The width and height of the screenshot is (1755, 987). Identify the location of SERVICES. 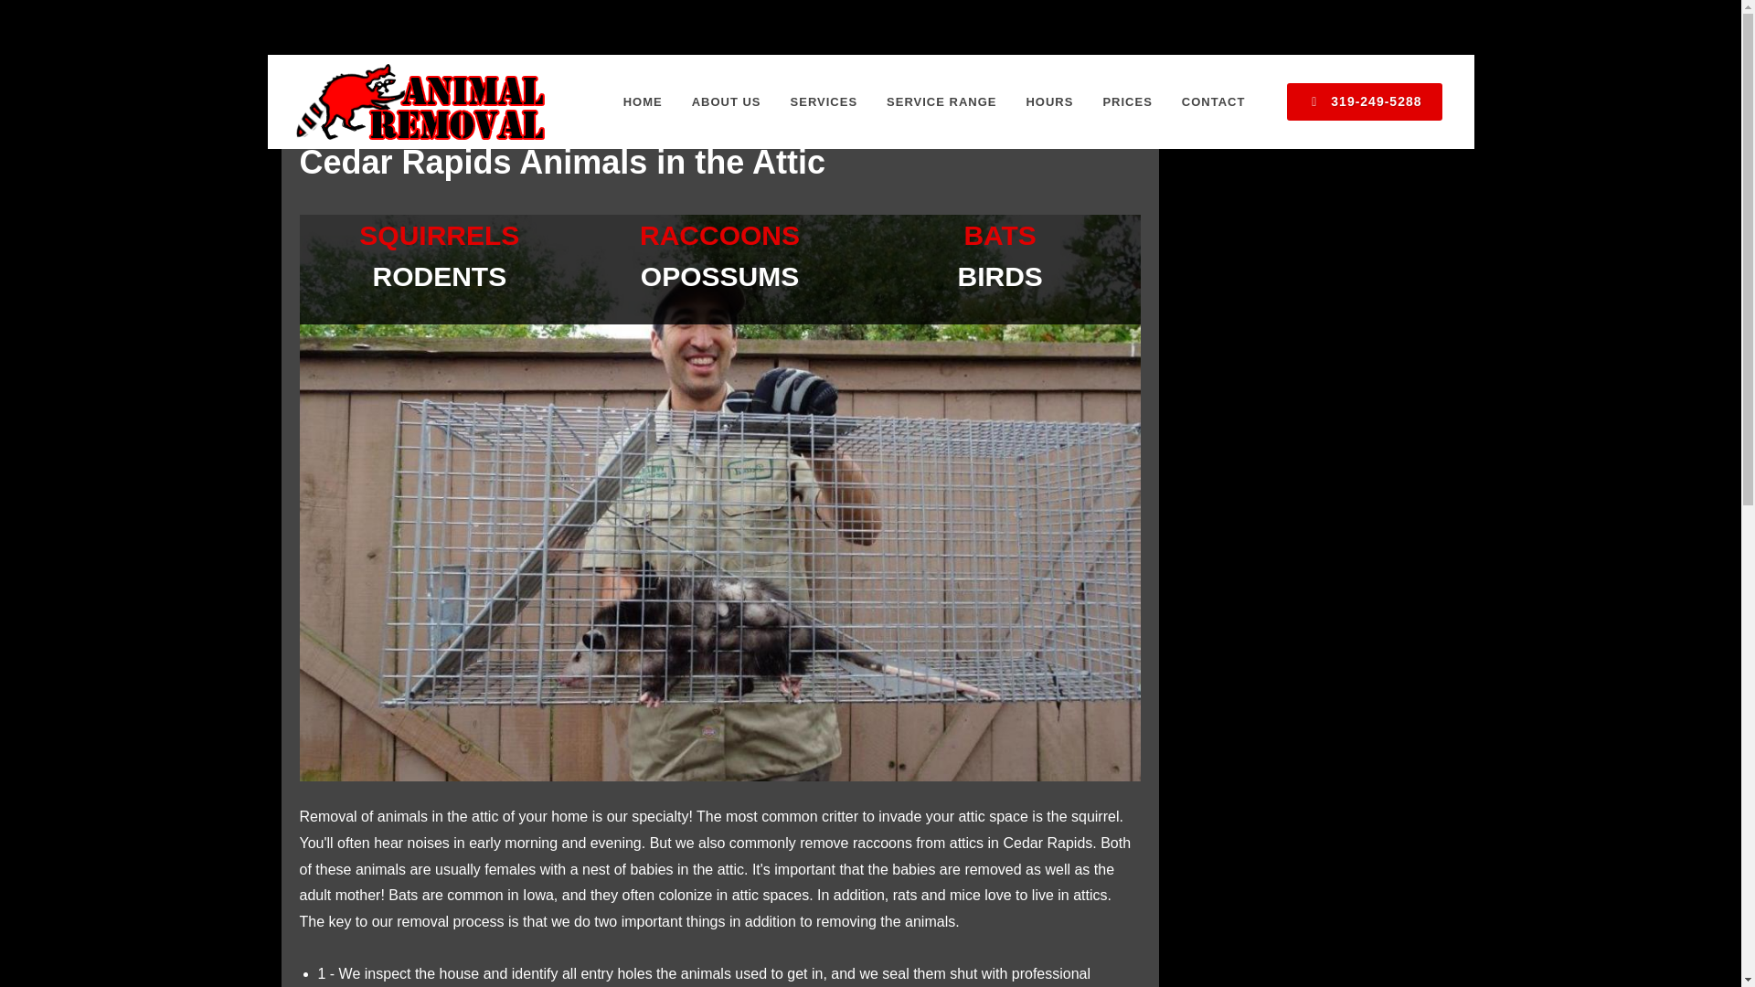
(824, 102).